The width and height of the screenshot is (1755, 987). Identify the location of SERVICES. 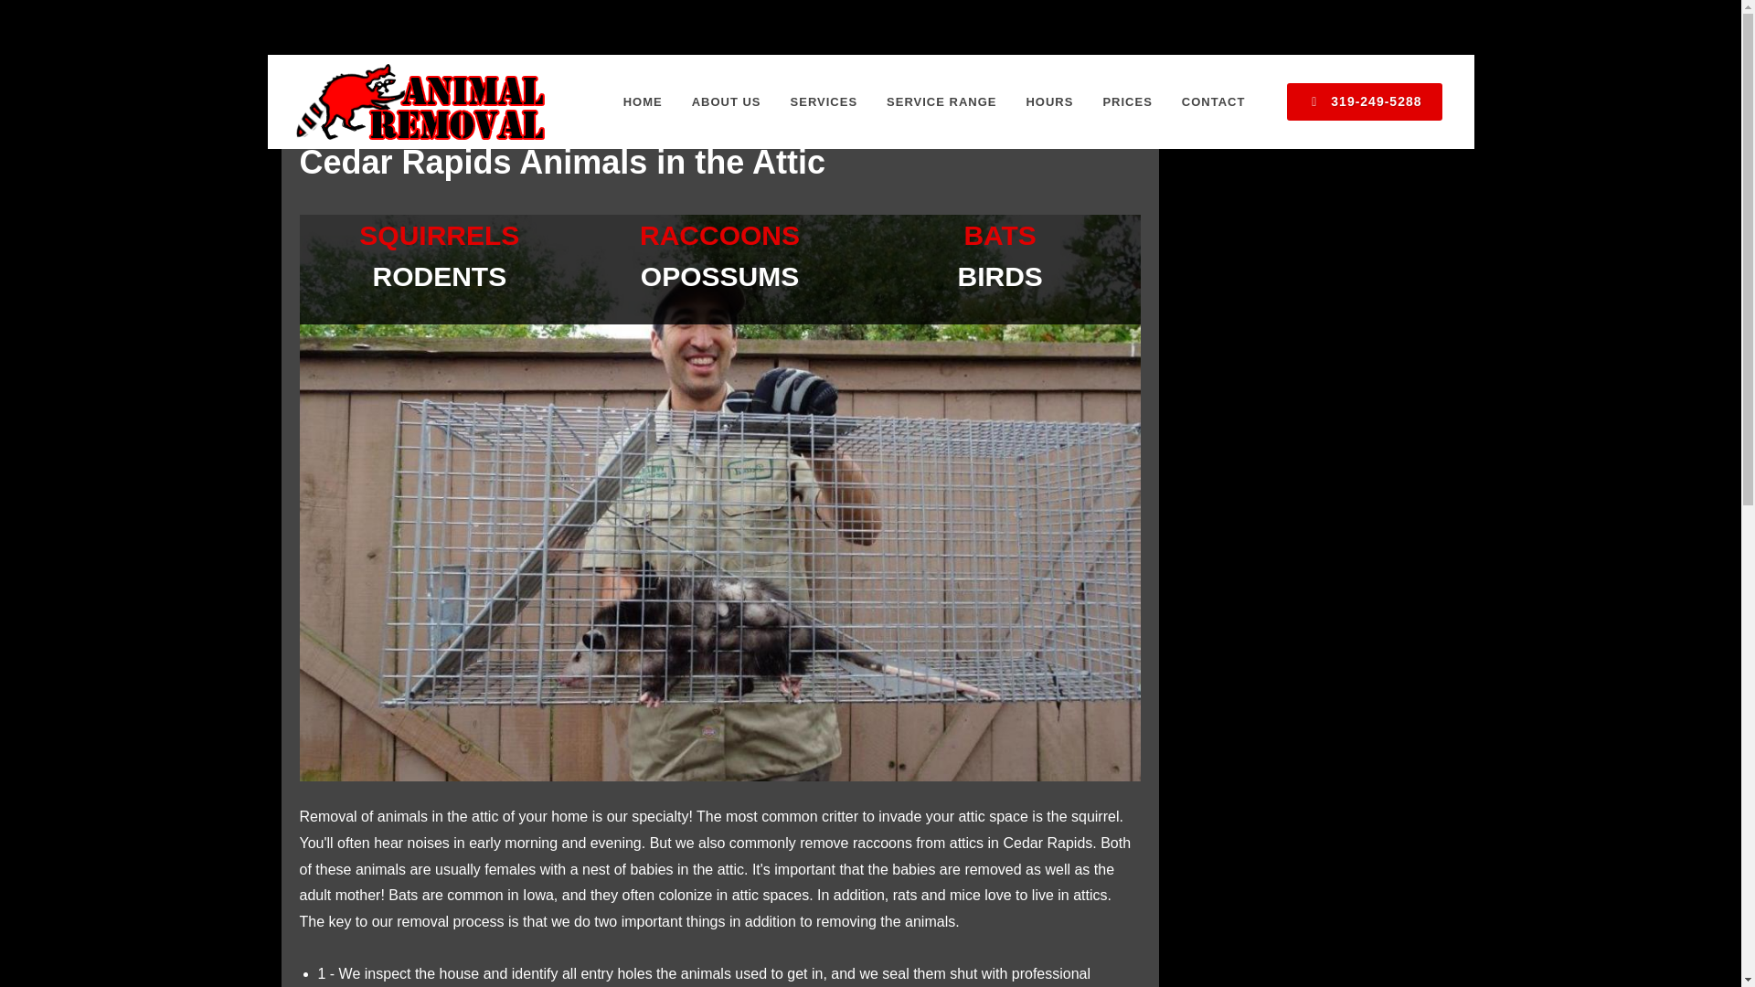
(824, 102).